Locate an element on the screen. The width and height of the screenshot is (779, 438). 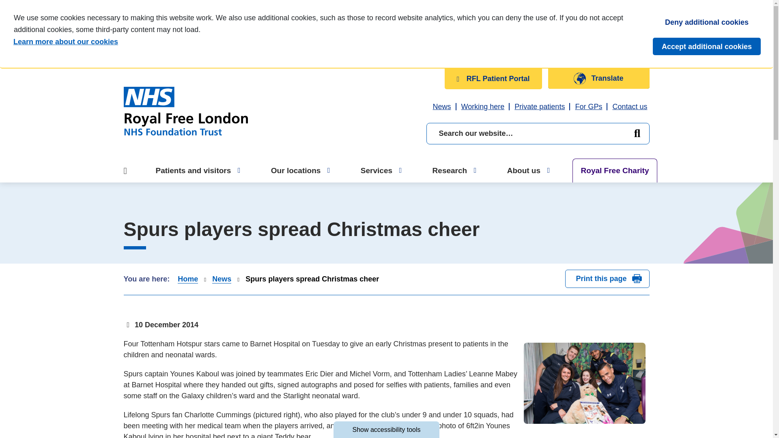
Day surgery is located at coordinates (155, 52).